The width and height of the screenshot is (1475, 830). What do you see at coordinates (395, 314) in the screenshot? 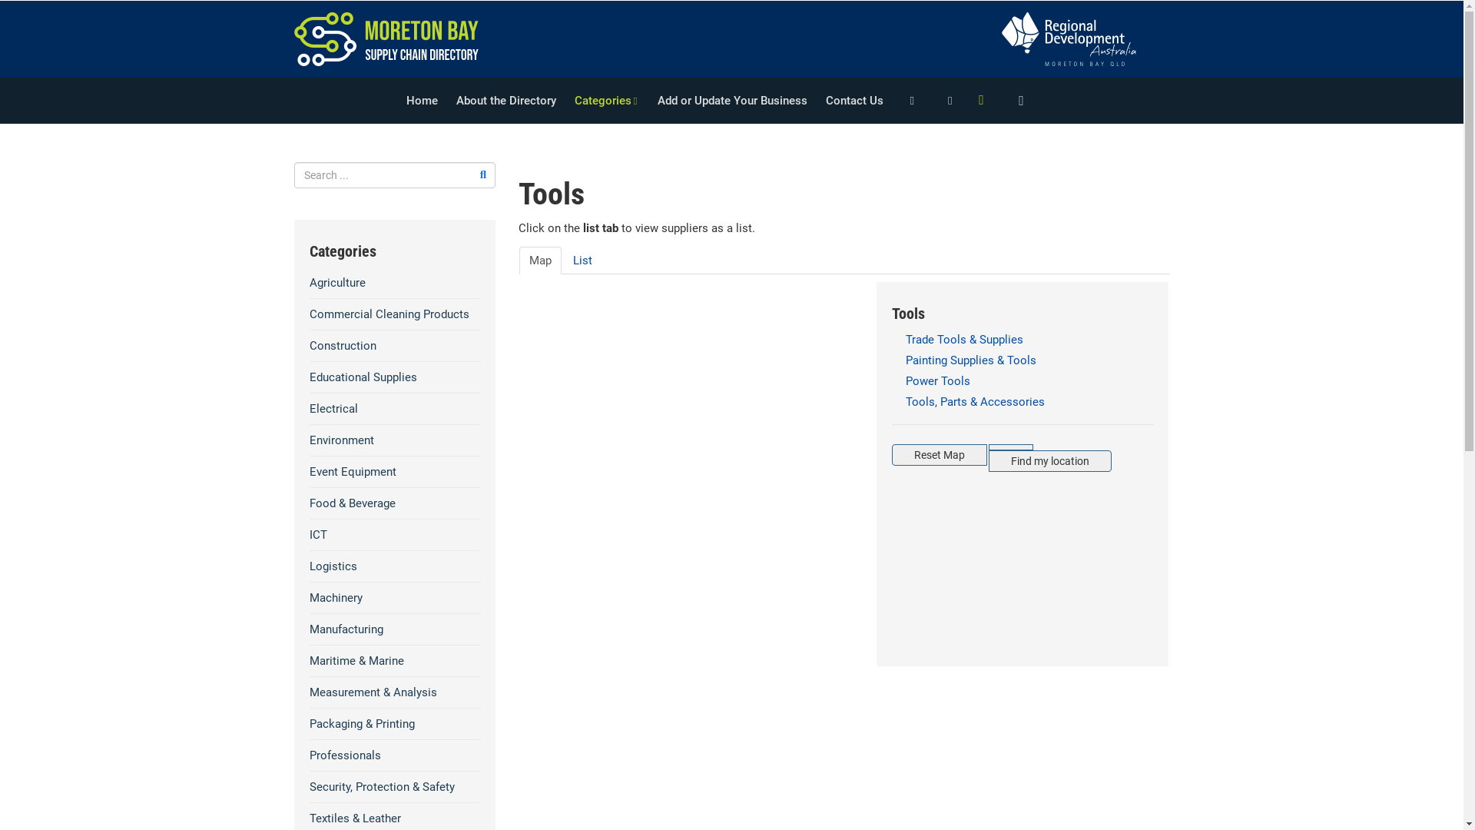
I see `Commercial Cleaning Products` at bounding box center [395, 314].